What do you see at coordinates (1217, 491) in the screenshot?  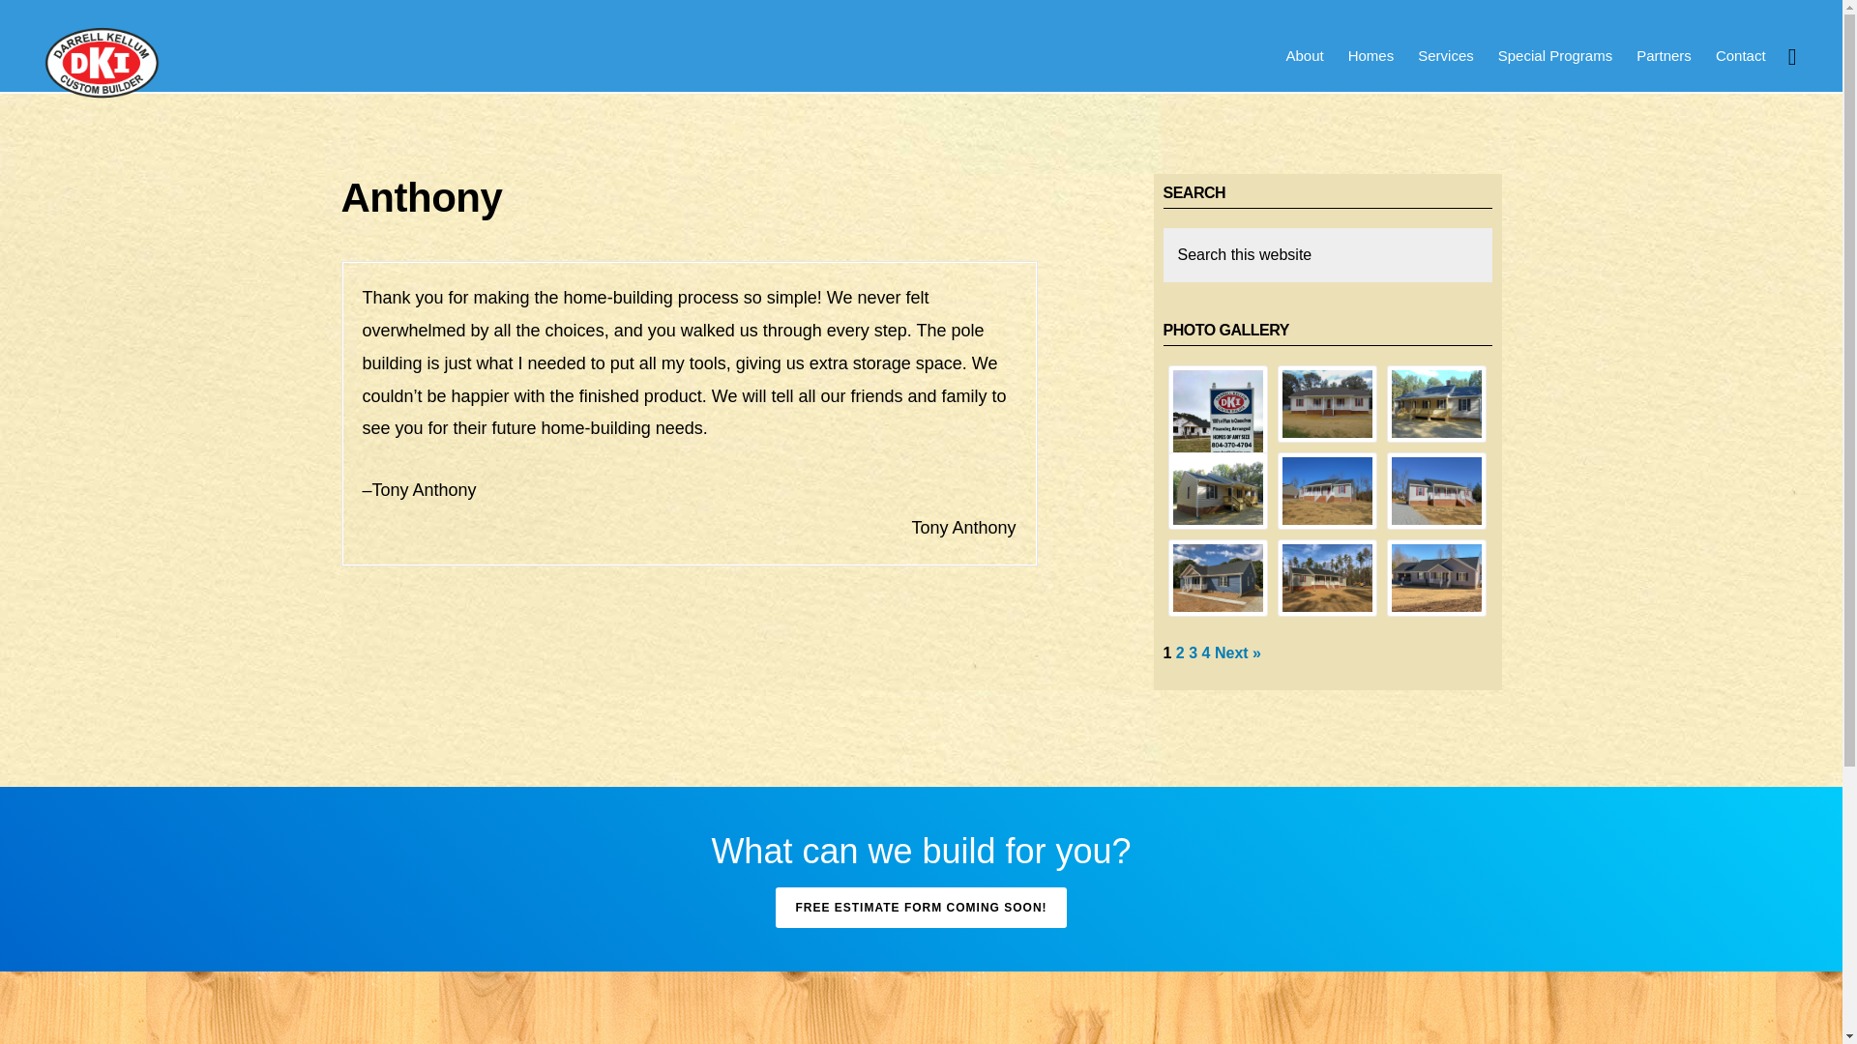 I see `dki-photo-4` at bounding box center [1217, 491].